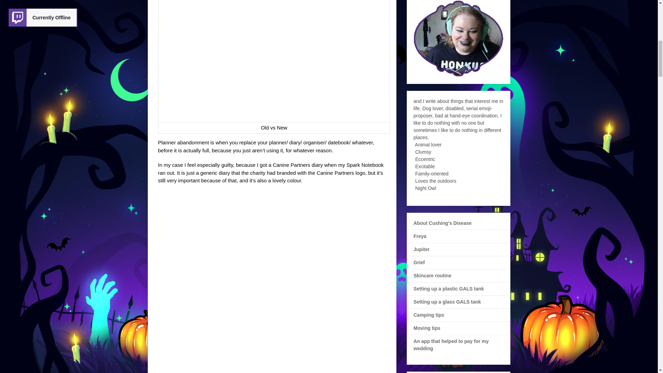 This screenshot has height=373, width=663. I want to click on Jupiter, so click(422, 249).